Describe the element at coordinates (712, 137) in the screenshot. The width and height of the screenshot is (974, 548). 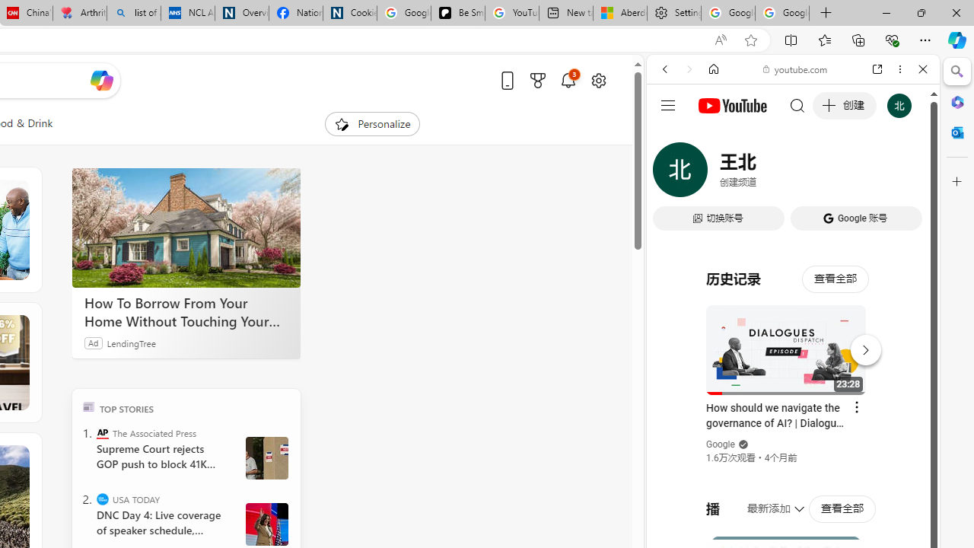
I see `This site scope` at that location.